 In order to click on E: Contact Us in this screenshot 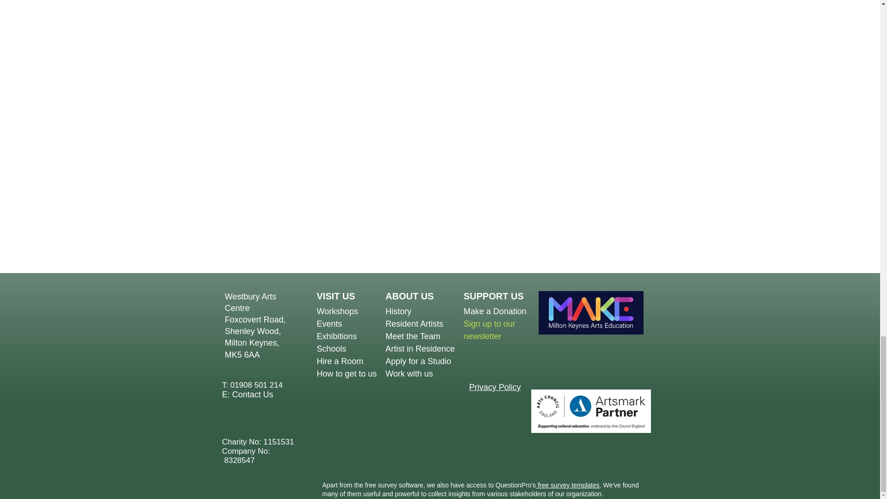, I will do `click(248, 395)`.